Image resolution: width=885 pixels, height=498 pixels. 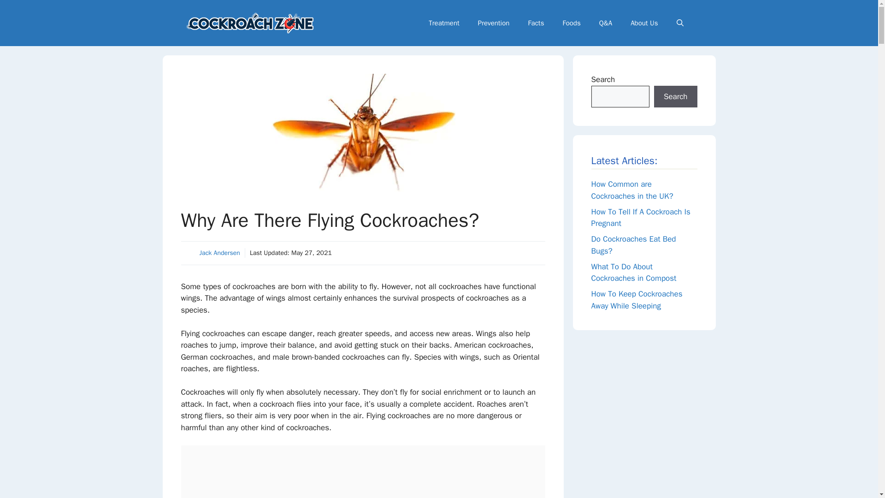 What do you see at coordinates (644, 23) in the screenshot?
I see `About Us` at bounding box center [644, 23].